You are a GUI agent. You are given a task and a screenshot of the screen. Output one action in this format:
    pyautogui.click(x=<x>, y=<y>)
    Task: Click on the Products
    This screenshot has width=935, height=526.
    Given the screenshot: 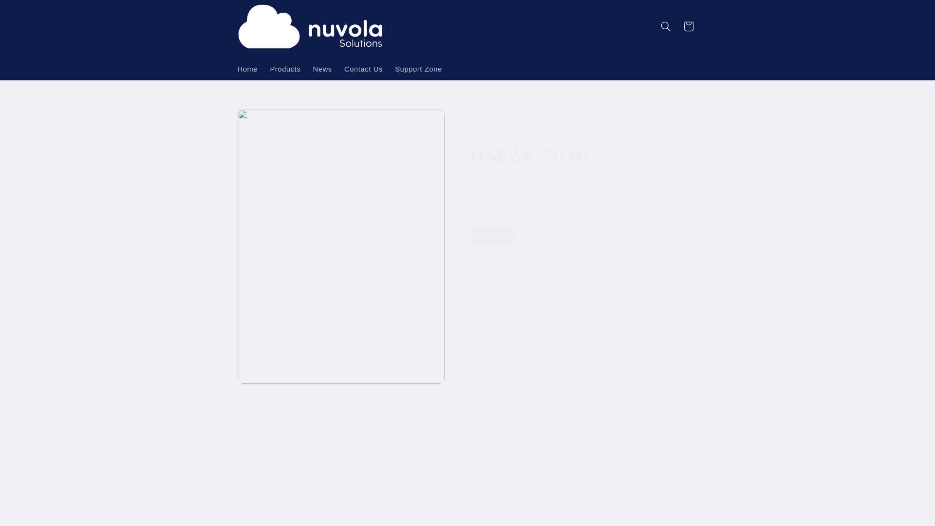 What is the action you would take?
    pyautogui.click(x=285, y=69)
    